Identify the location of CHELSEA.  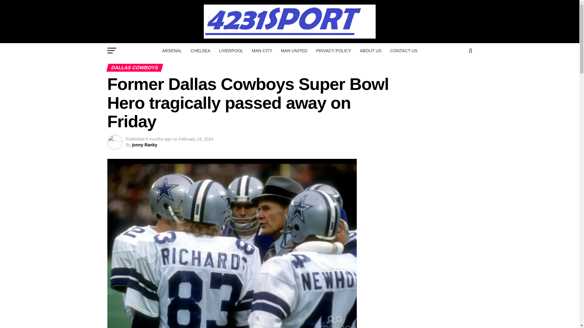
(200, 50).